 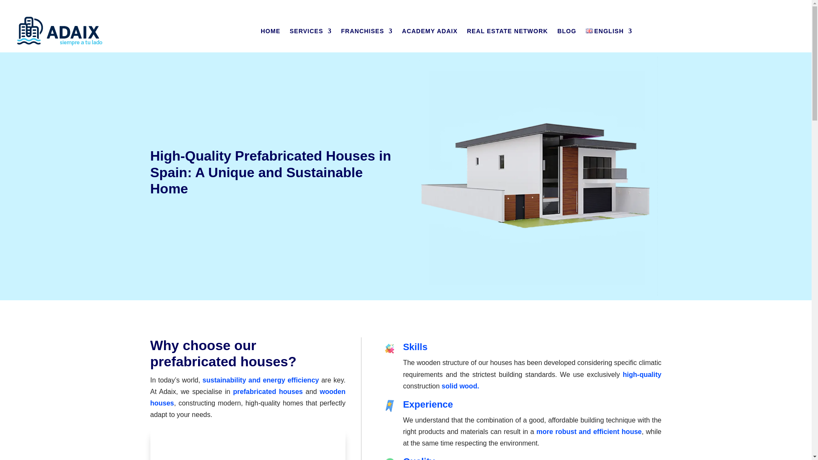 I want to click on REAL ESTATE NETWORK, so click(x=507, y=31).